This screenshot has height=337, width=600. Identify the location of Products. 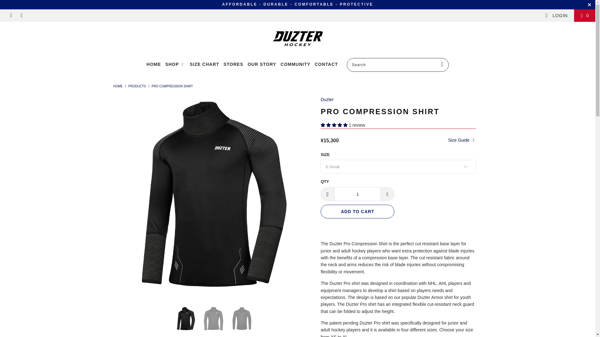
(137, 86).